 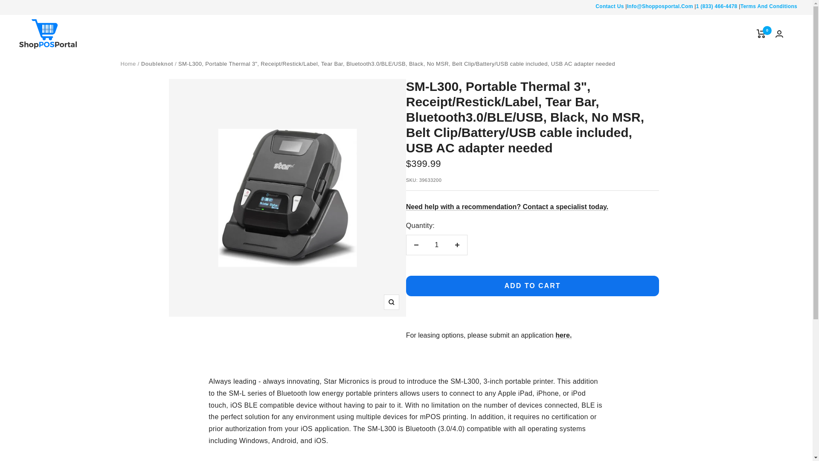 I want to click on Doubleknot, so click(x=157, y=63).